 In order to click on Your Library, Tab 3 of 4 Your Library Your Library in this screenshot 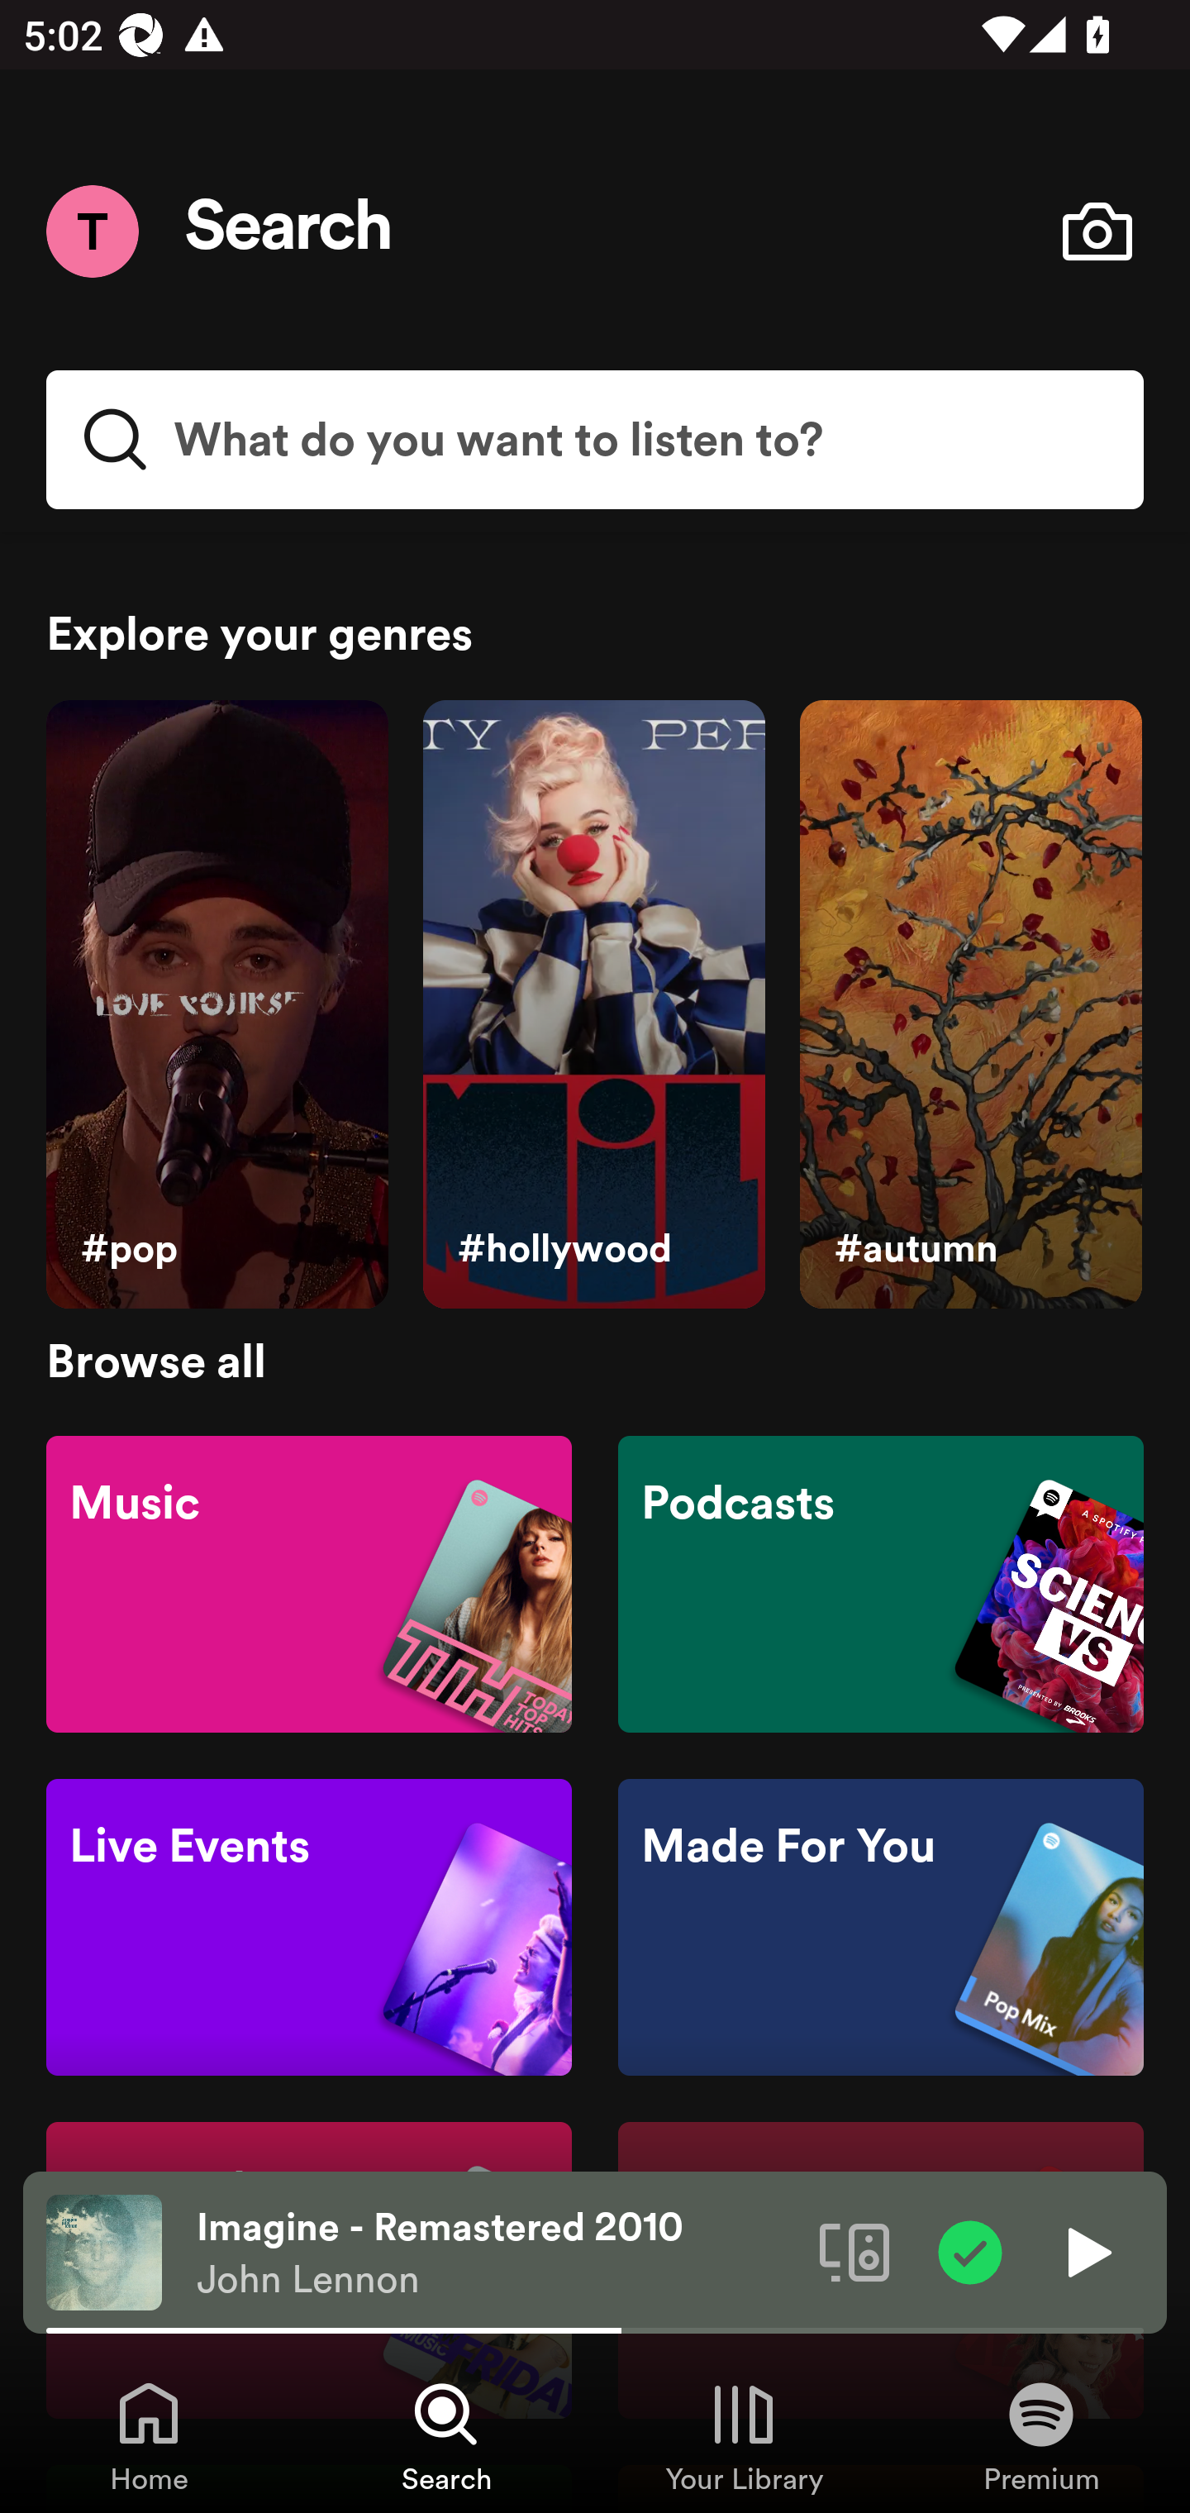, I will do `click(744, 2435)`.